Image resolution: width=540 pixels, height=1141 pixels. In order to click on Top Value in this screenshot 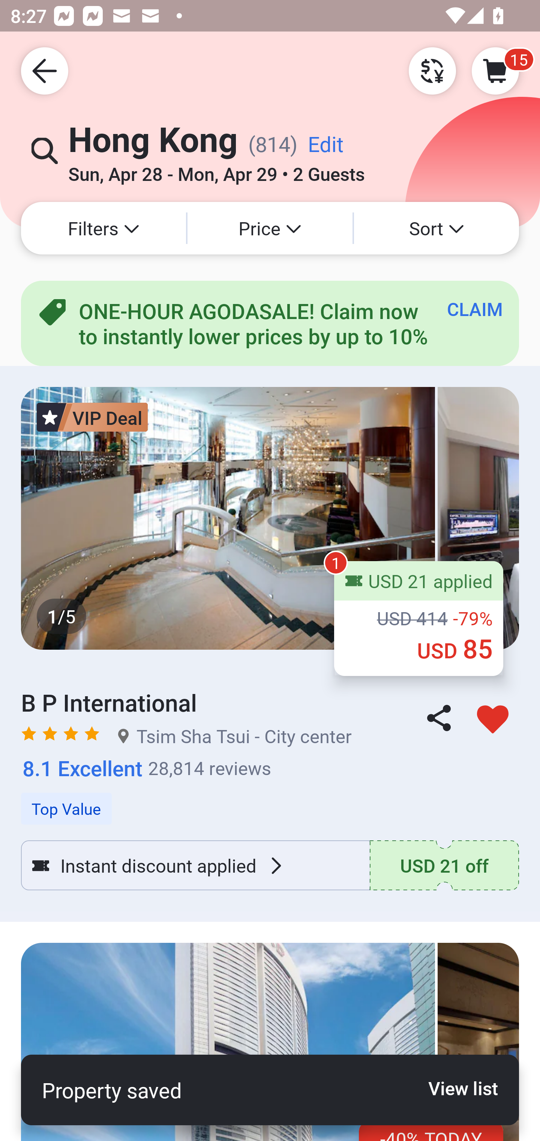, I will do `click(270, 801)`.